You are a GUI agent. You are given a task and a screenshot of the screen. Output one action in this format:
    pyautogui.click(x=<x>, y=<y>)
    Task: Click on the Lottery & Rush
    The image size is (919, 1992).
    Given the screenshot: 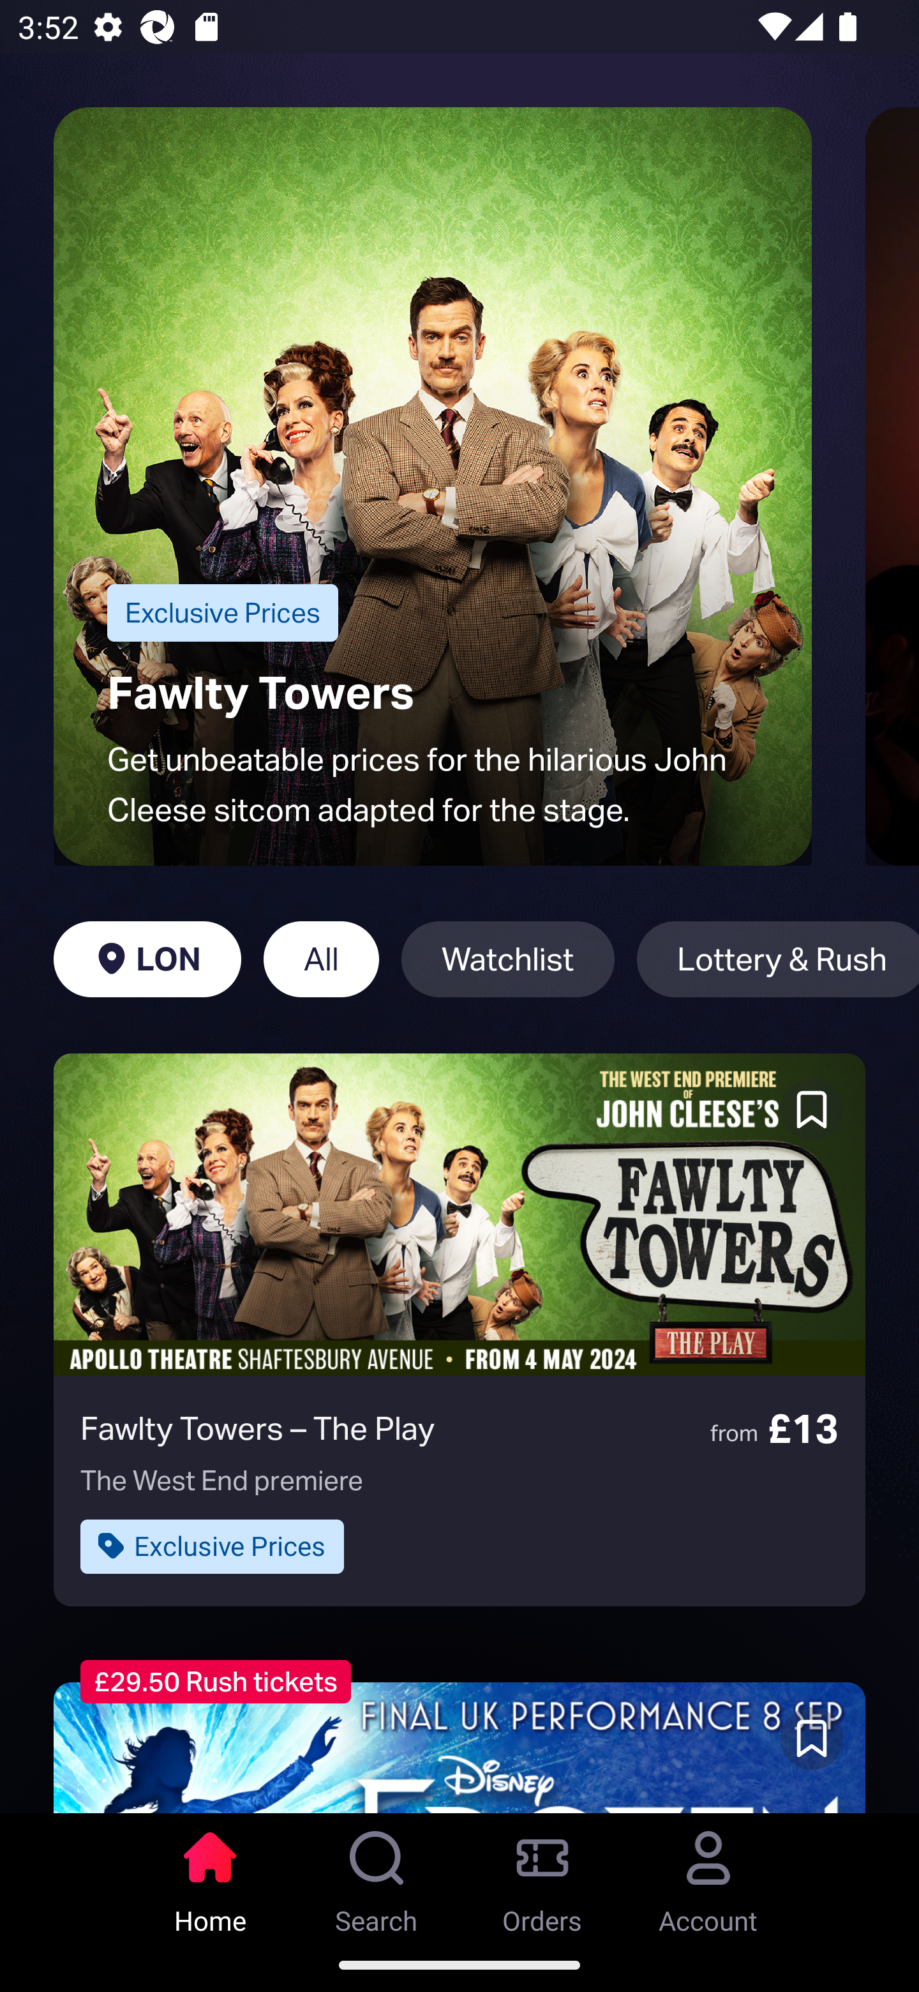 What is the action you would take?
    pyautogui.click(x=777, y=959)
    